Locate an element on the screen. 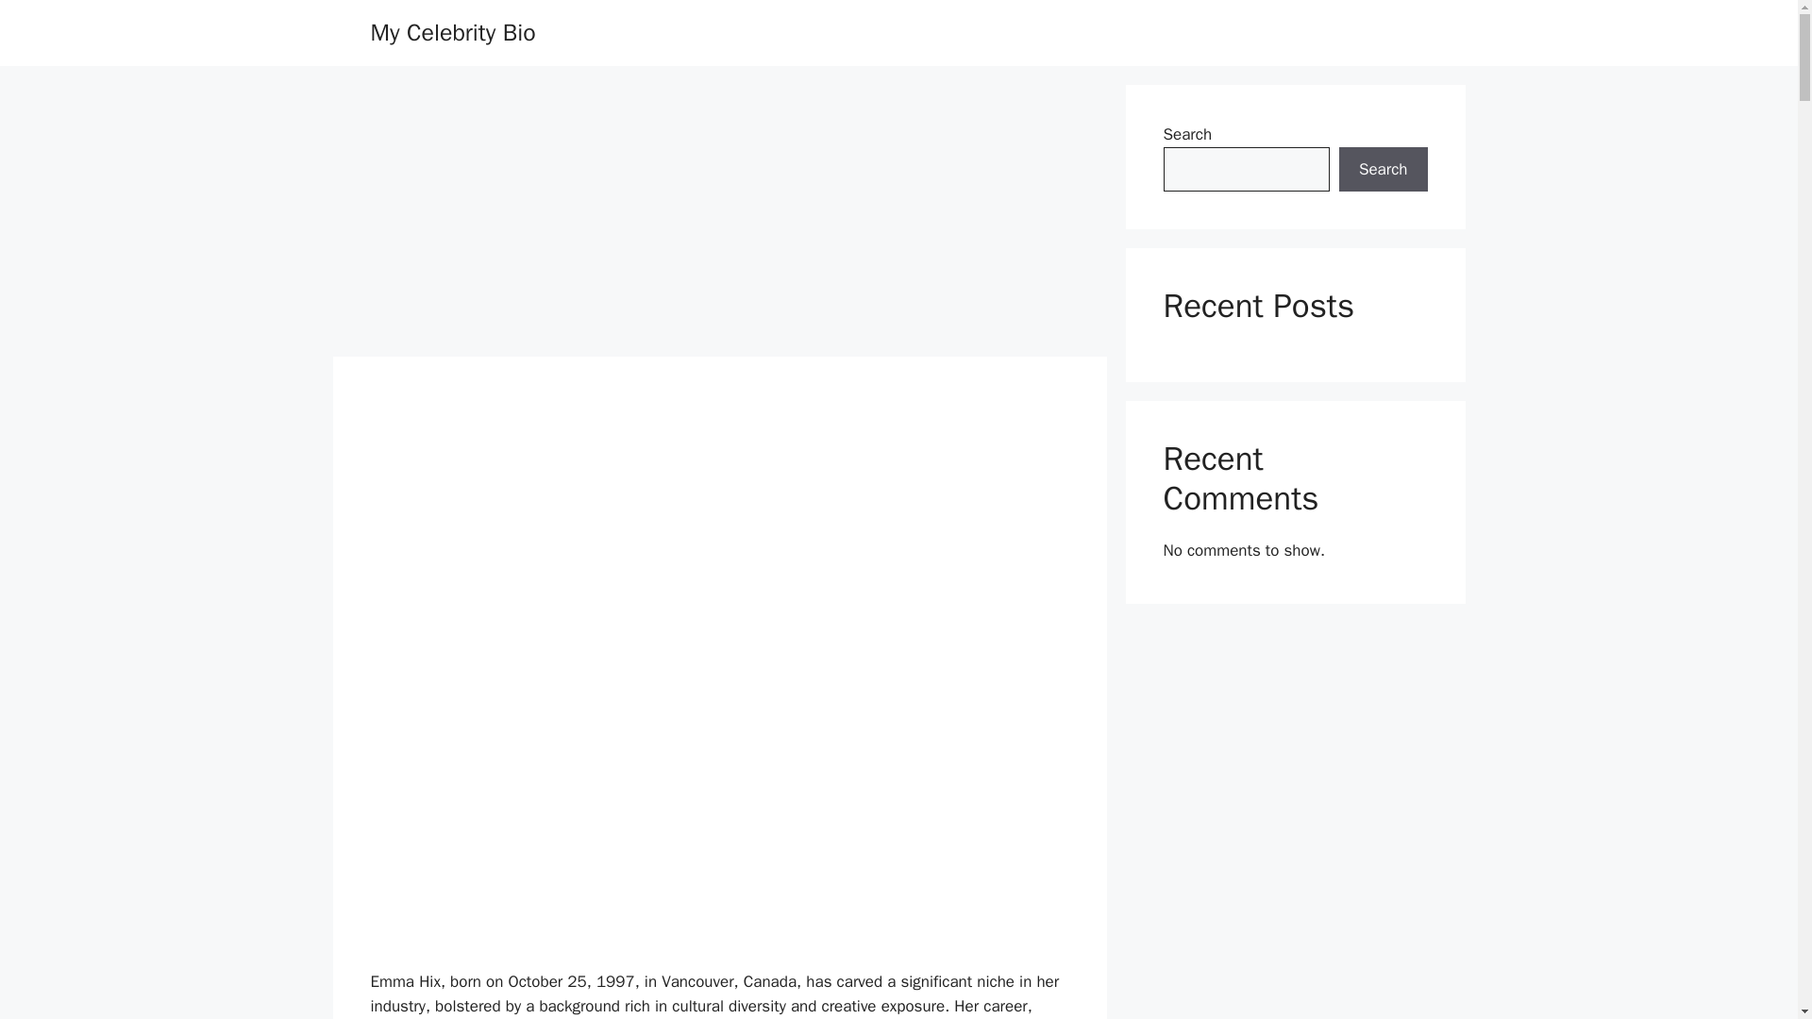 This screenshot has width=1812, height=1019. My Celebrity Bio is located at coordinates (451, 32).